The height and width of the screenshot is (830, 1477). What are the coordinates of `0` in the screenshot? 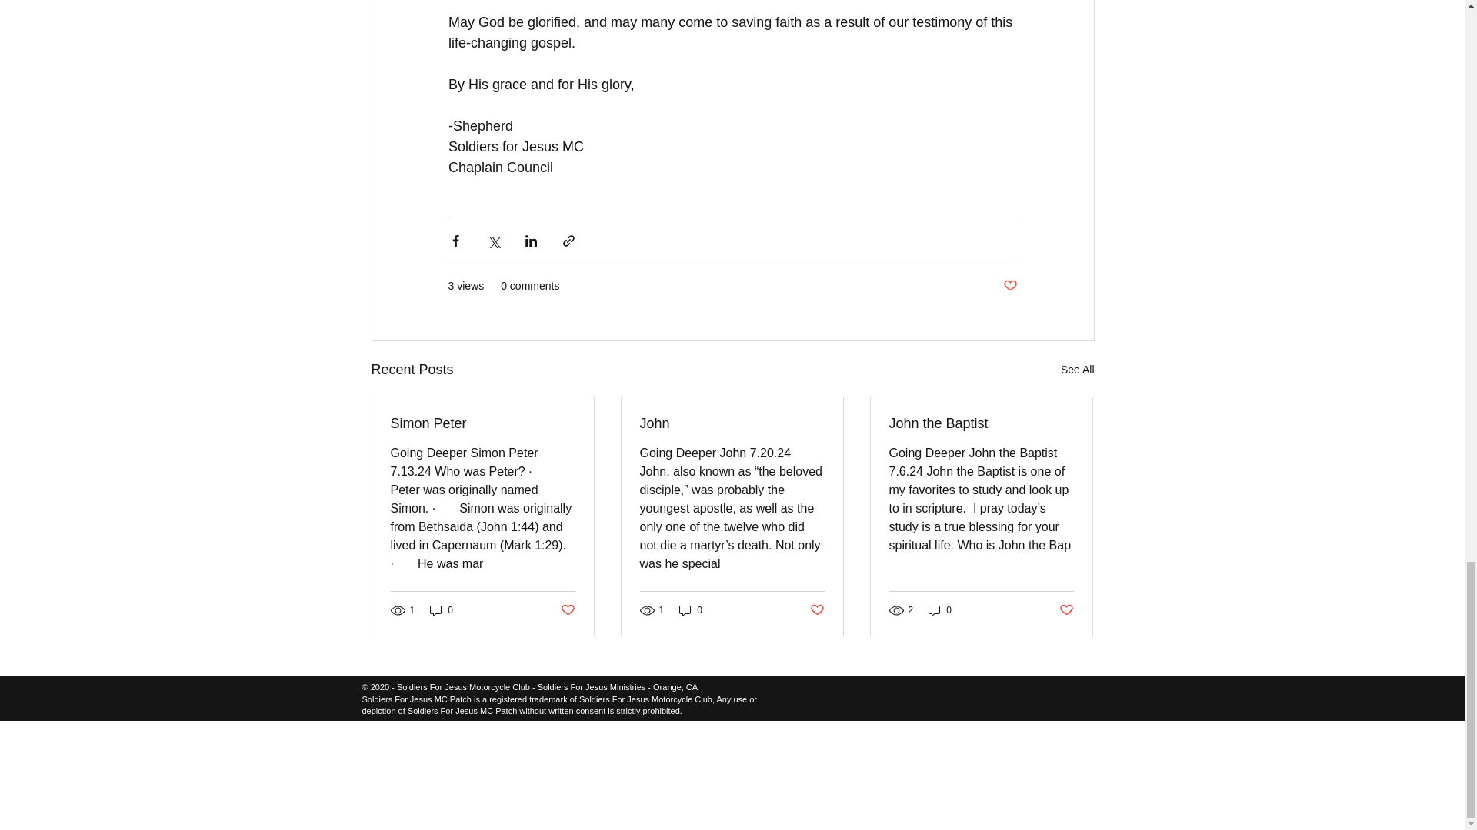 It's located at (691, 610).